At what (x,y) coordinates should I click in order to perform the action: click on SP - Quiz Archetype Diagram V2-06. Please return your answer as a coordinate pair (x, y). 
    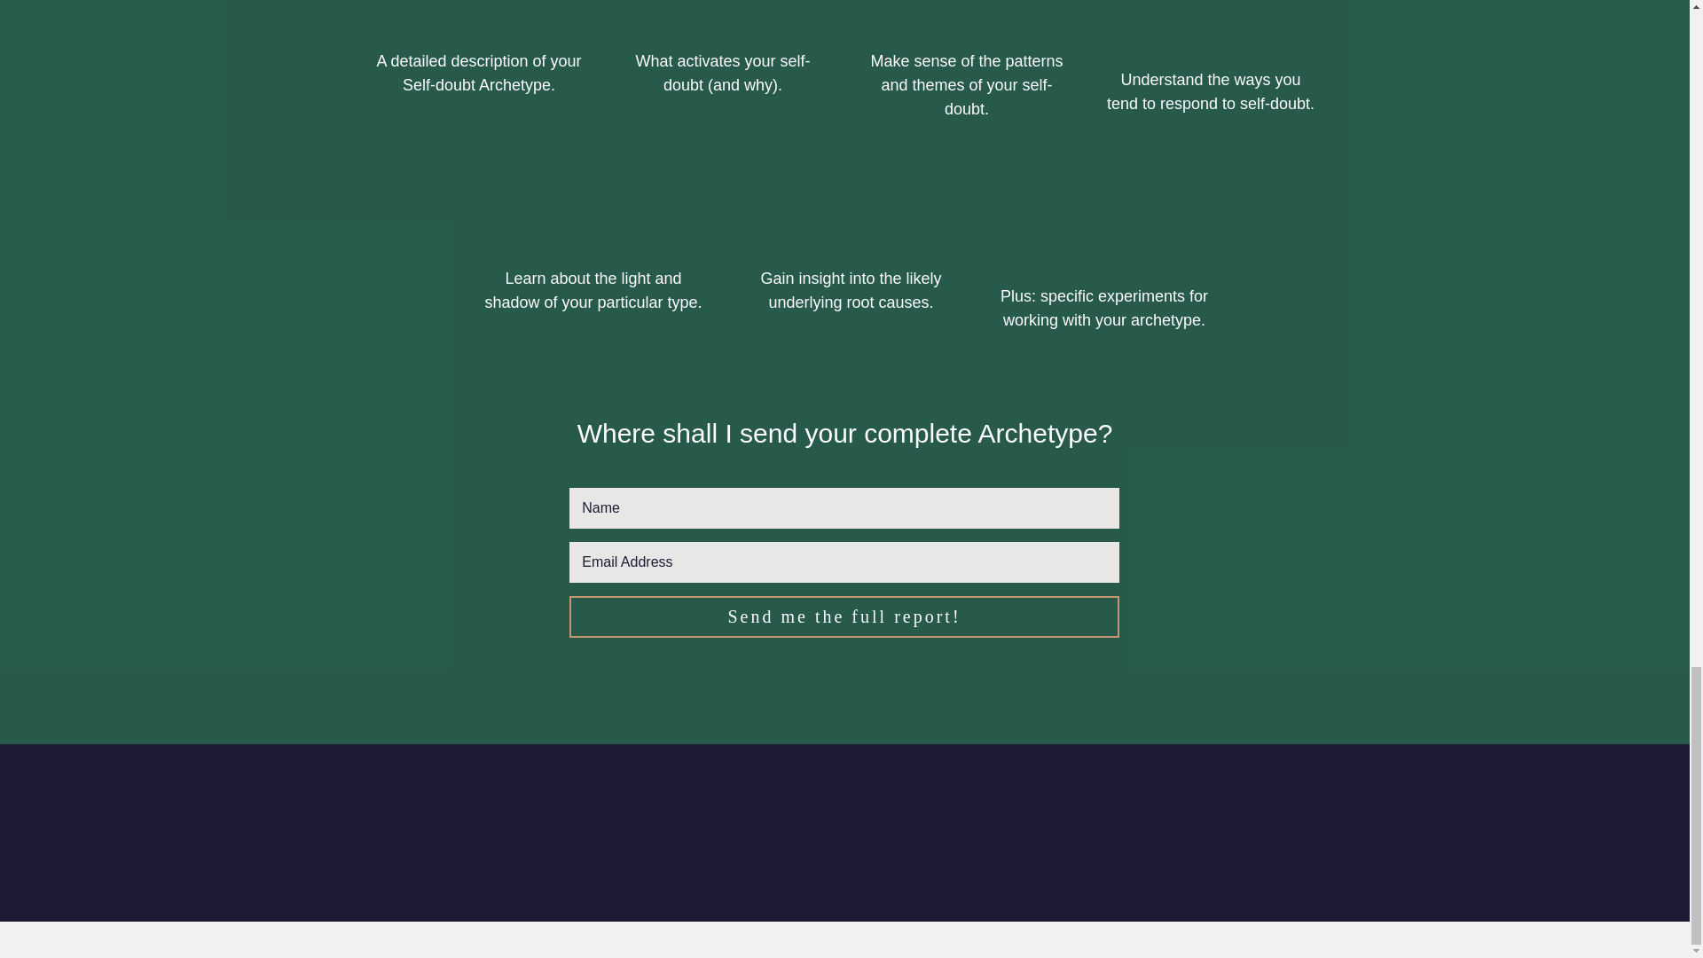
    Looking at the image, I should click on (722, 18).